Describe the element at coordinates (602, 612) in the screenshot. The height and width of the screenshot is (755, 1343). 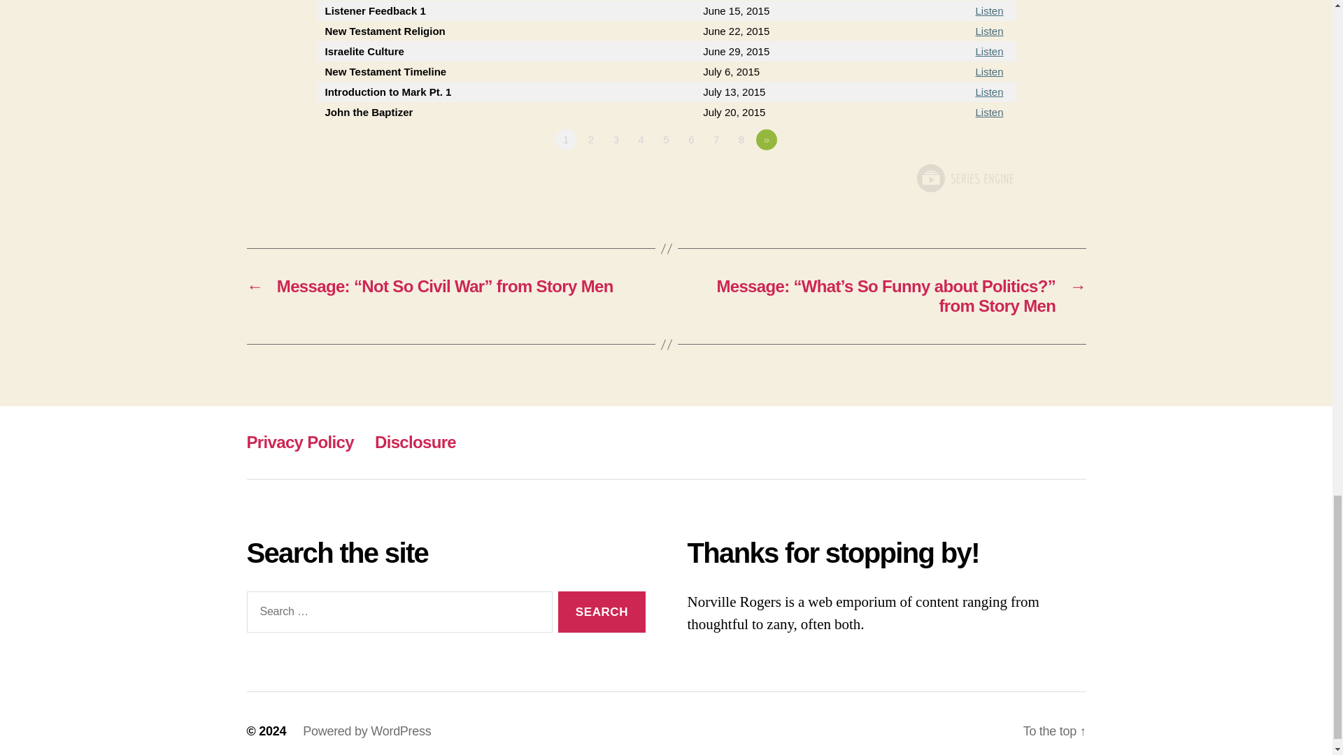
I see `Search` at that location.